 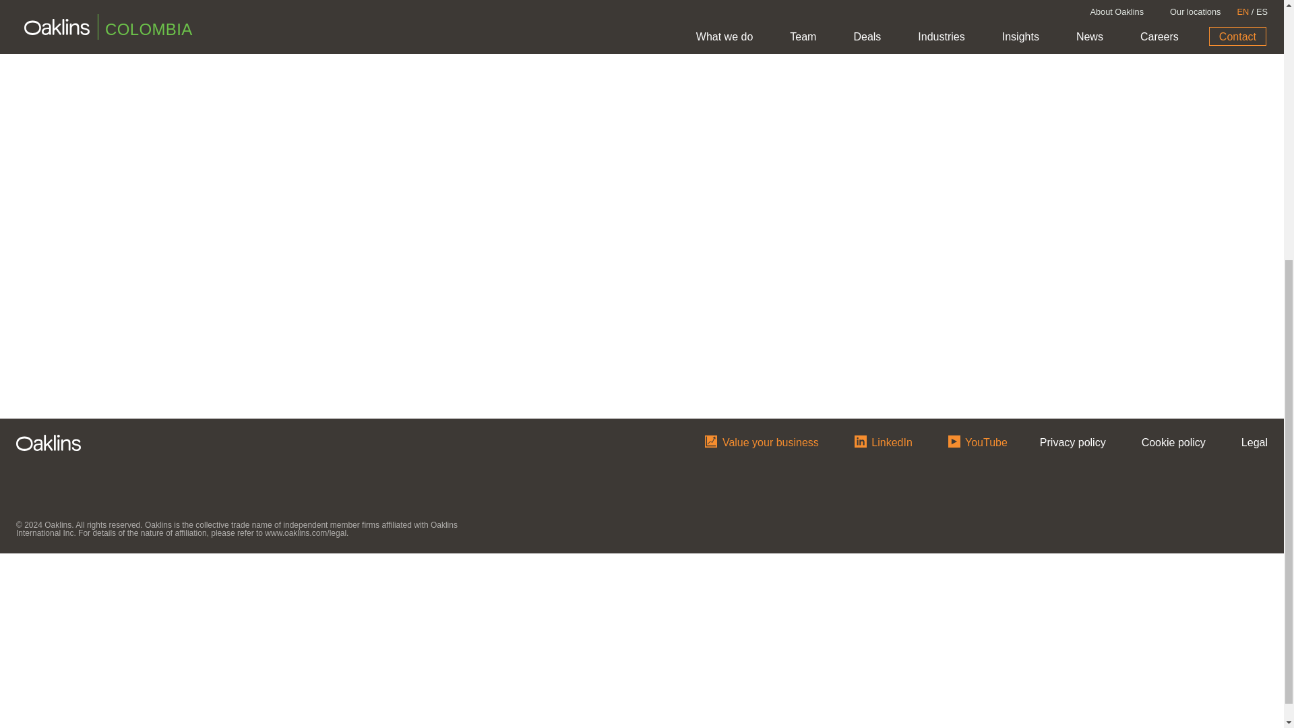 I want to click on YouTube, so click(x=978, y=439).